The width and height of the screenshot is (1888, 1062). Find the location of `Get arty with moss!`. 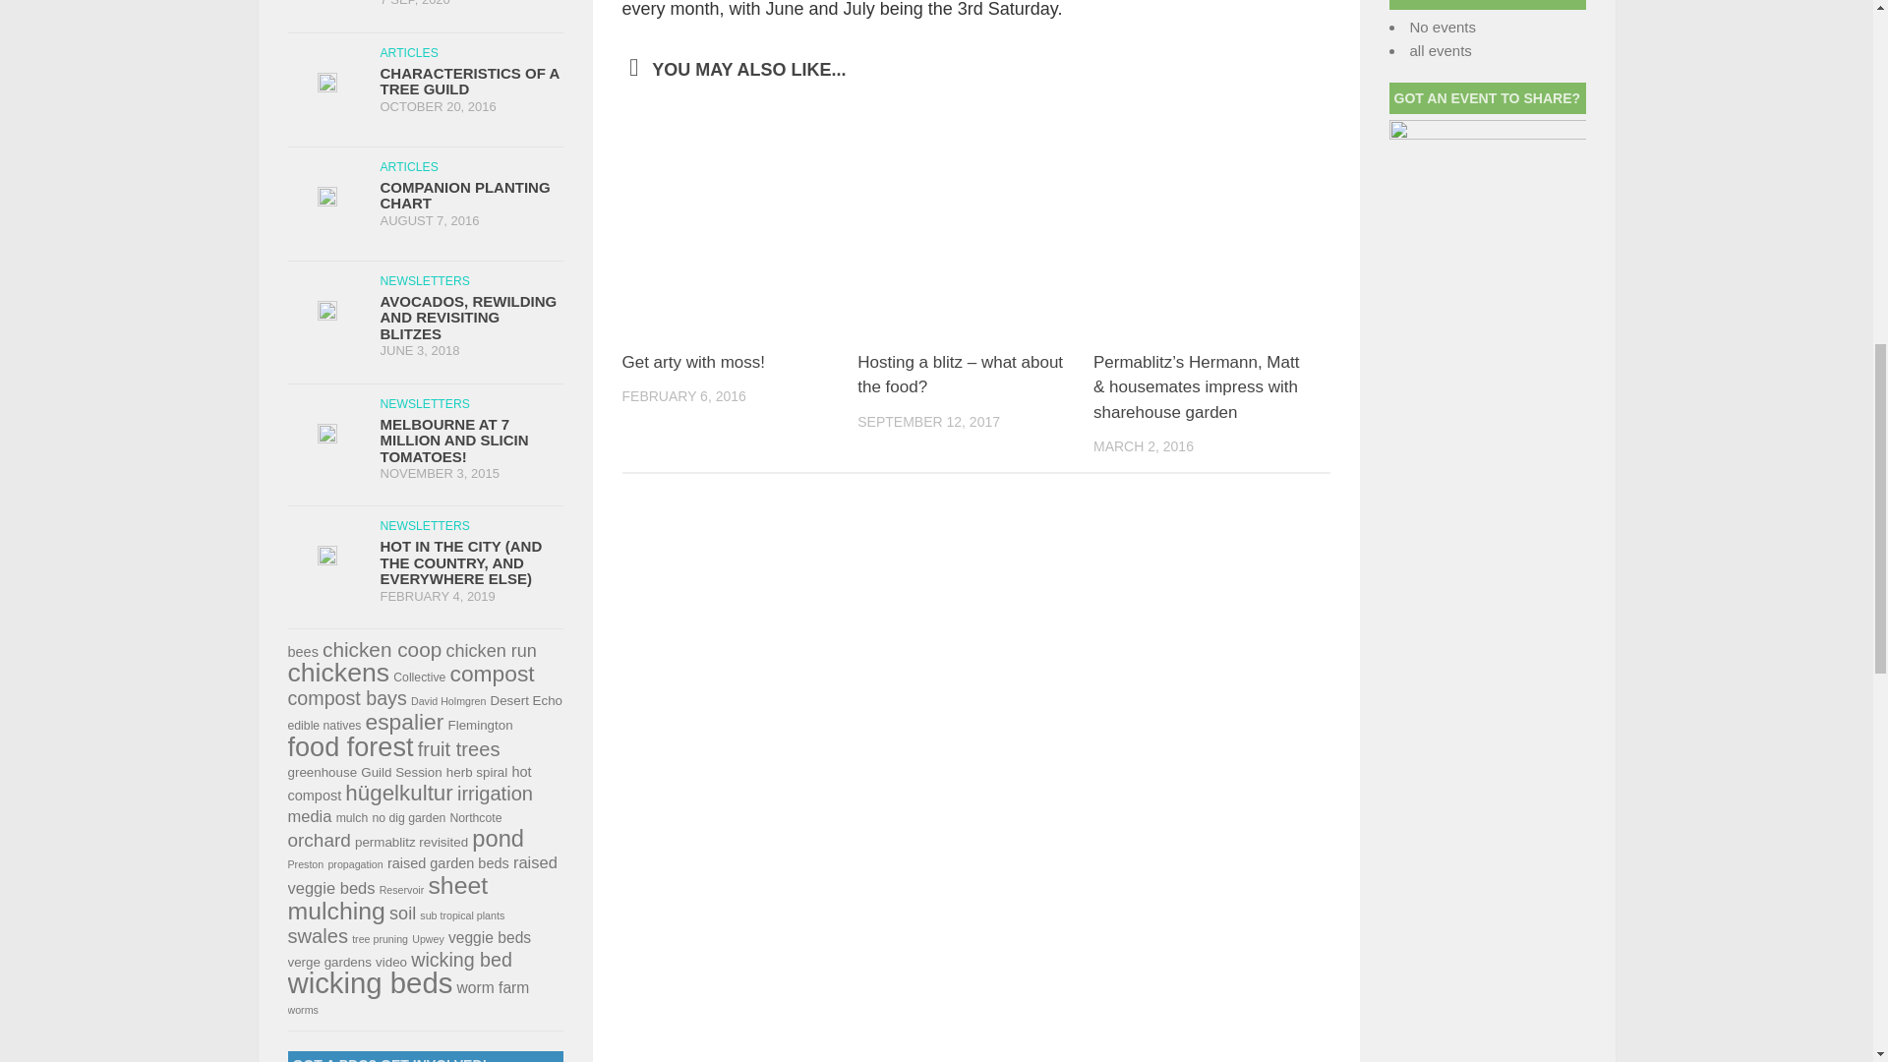

Get arty with moss! is located at coordinates (692, 362).